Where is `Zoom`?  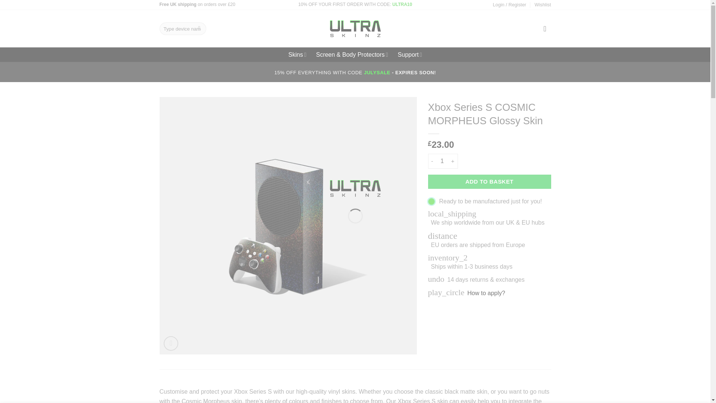 Zoom is located at coordinates (171, 343).